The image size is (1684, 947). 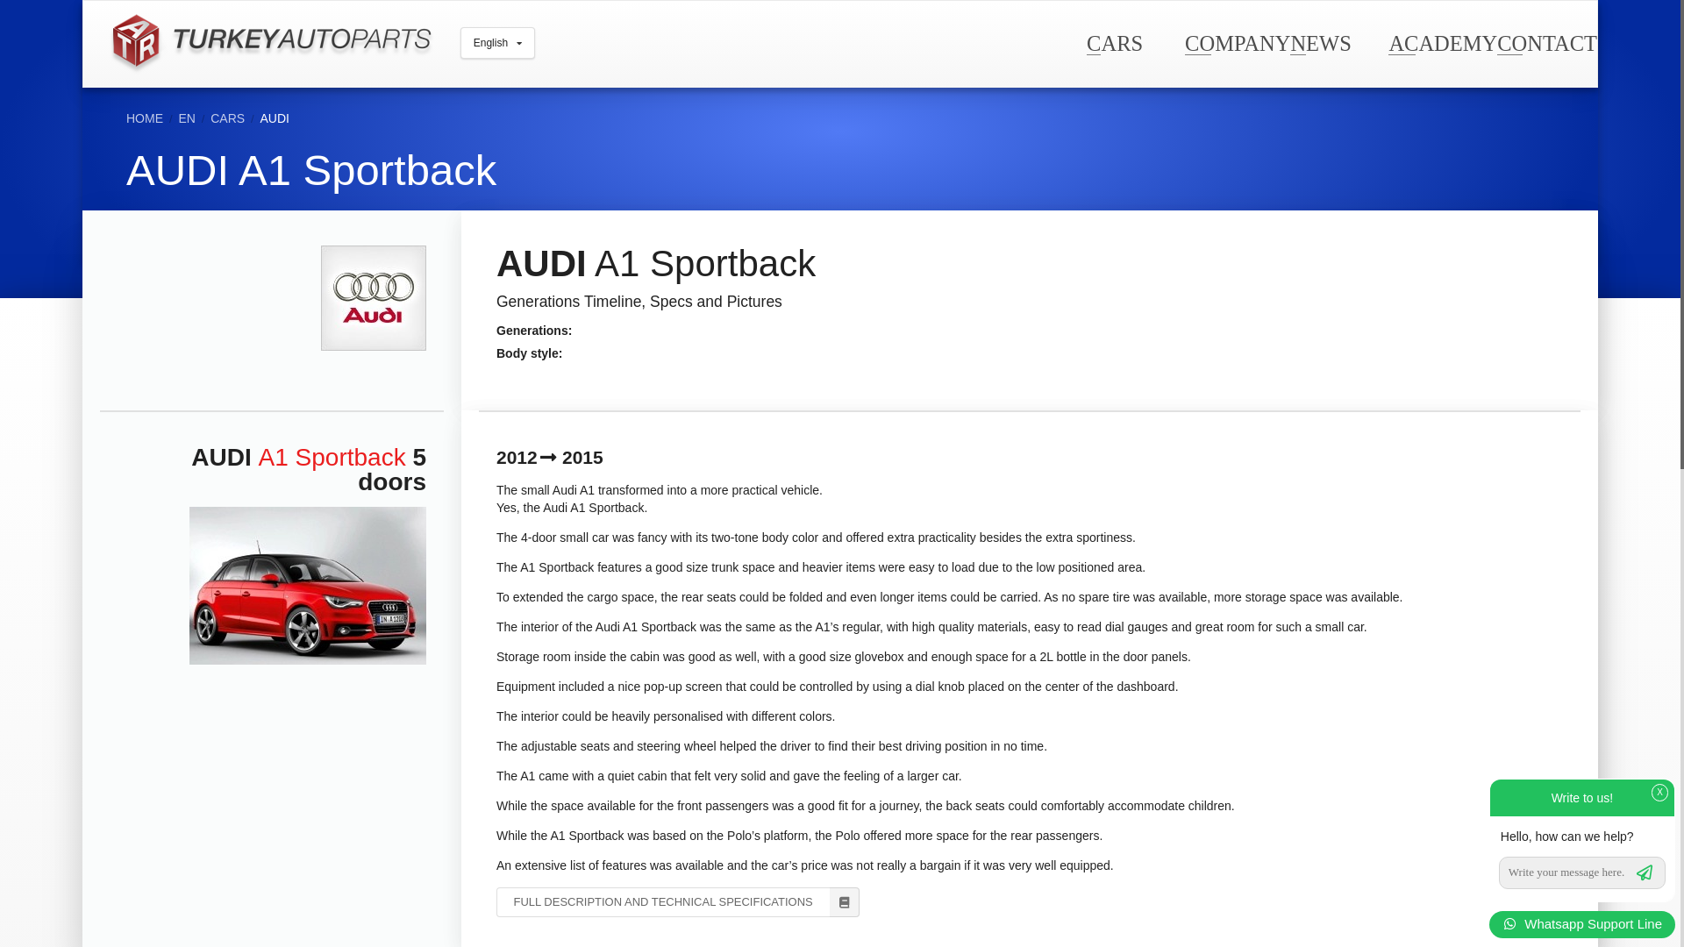 I want to click on EN, so click(x=186, y=117).